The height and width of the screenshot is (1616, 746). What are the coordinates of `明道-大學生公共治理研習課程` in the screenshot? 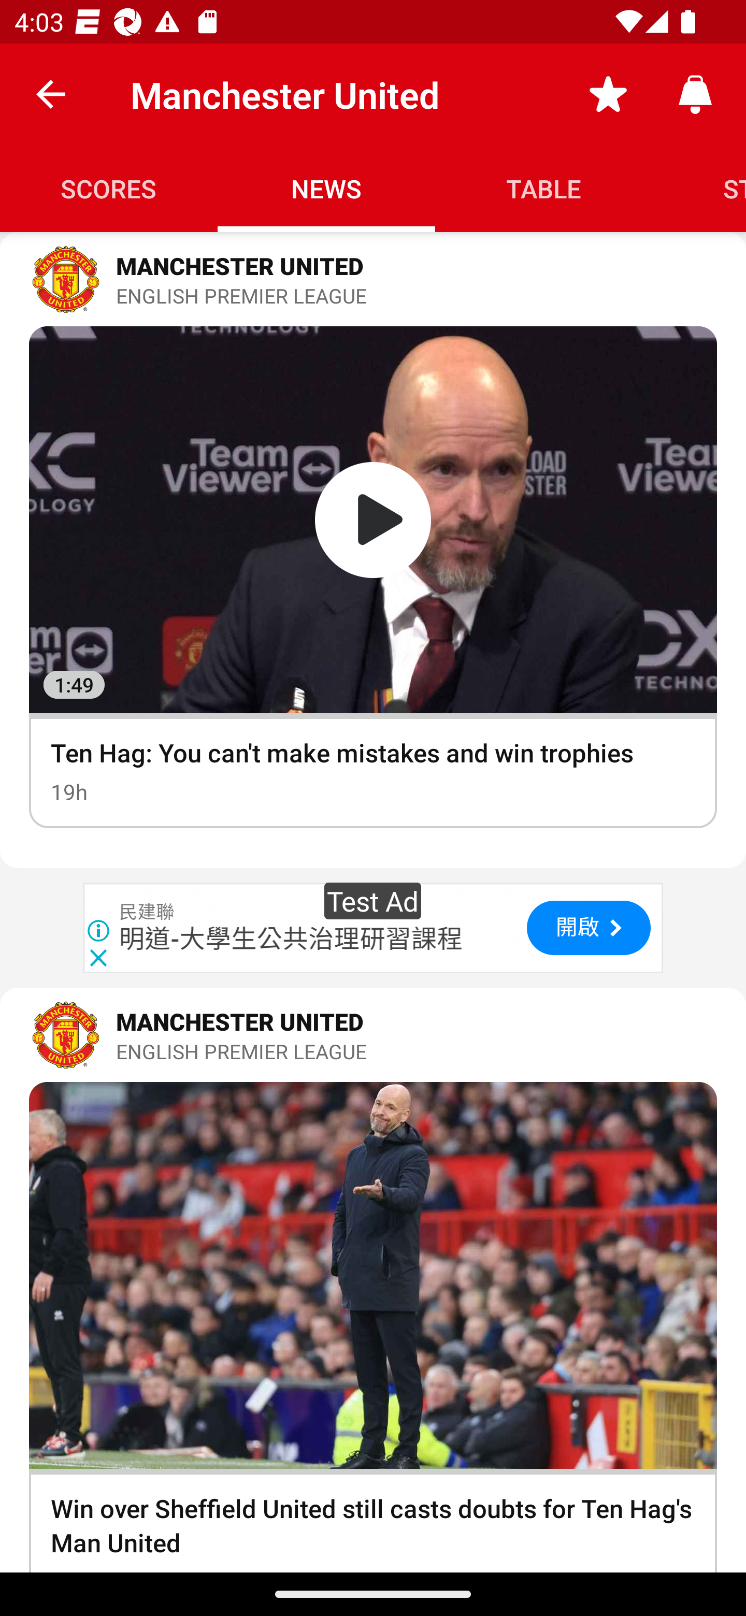 It's located at (291, 939).